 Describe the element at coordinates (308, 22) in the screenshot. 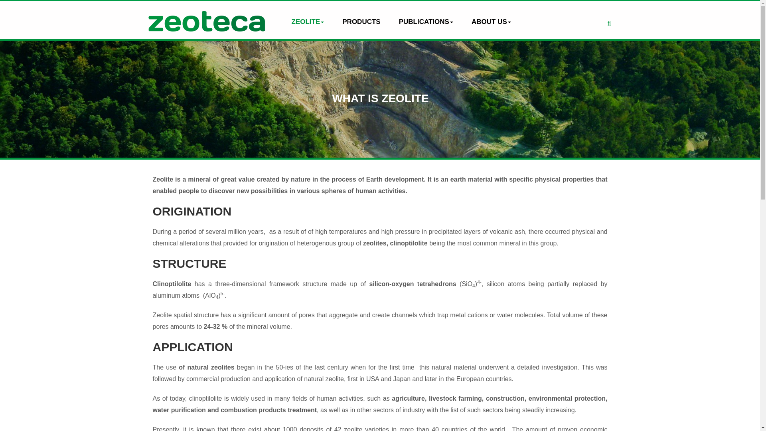

I see `ZEOLITE` at that location.